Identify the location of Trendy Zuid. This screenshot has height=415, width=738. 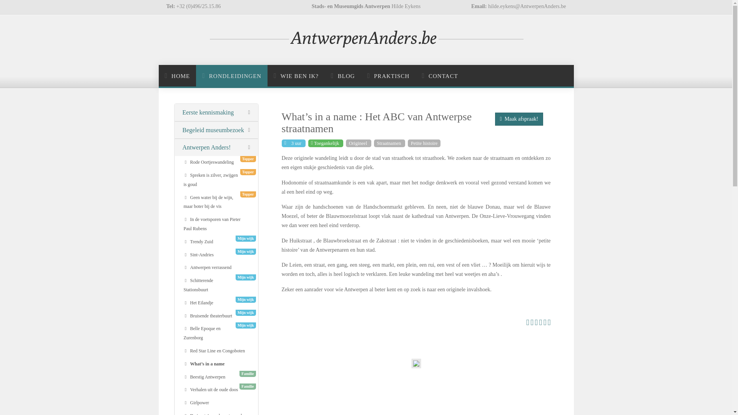
(216, 242).